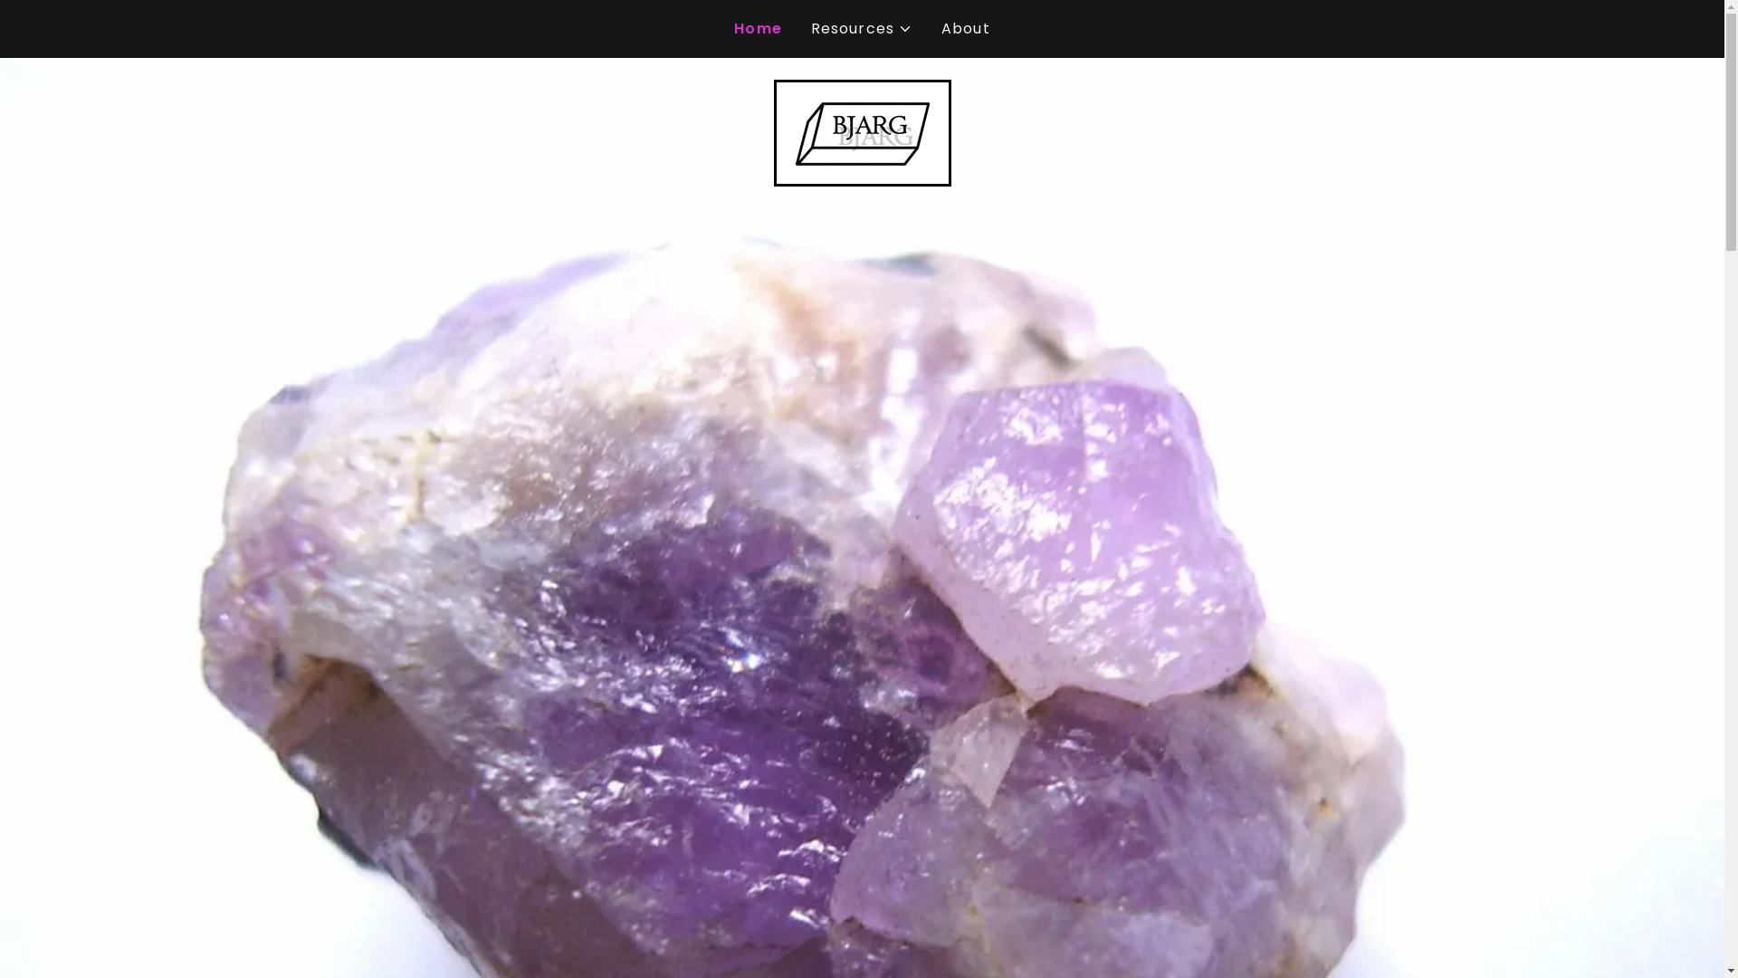 The width and height of the screenshot is (1738, 978). What do you see at coordinates (862, 29) in the screenshot?
I see `Resources` at bounding box center [862, 29].